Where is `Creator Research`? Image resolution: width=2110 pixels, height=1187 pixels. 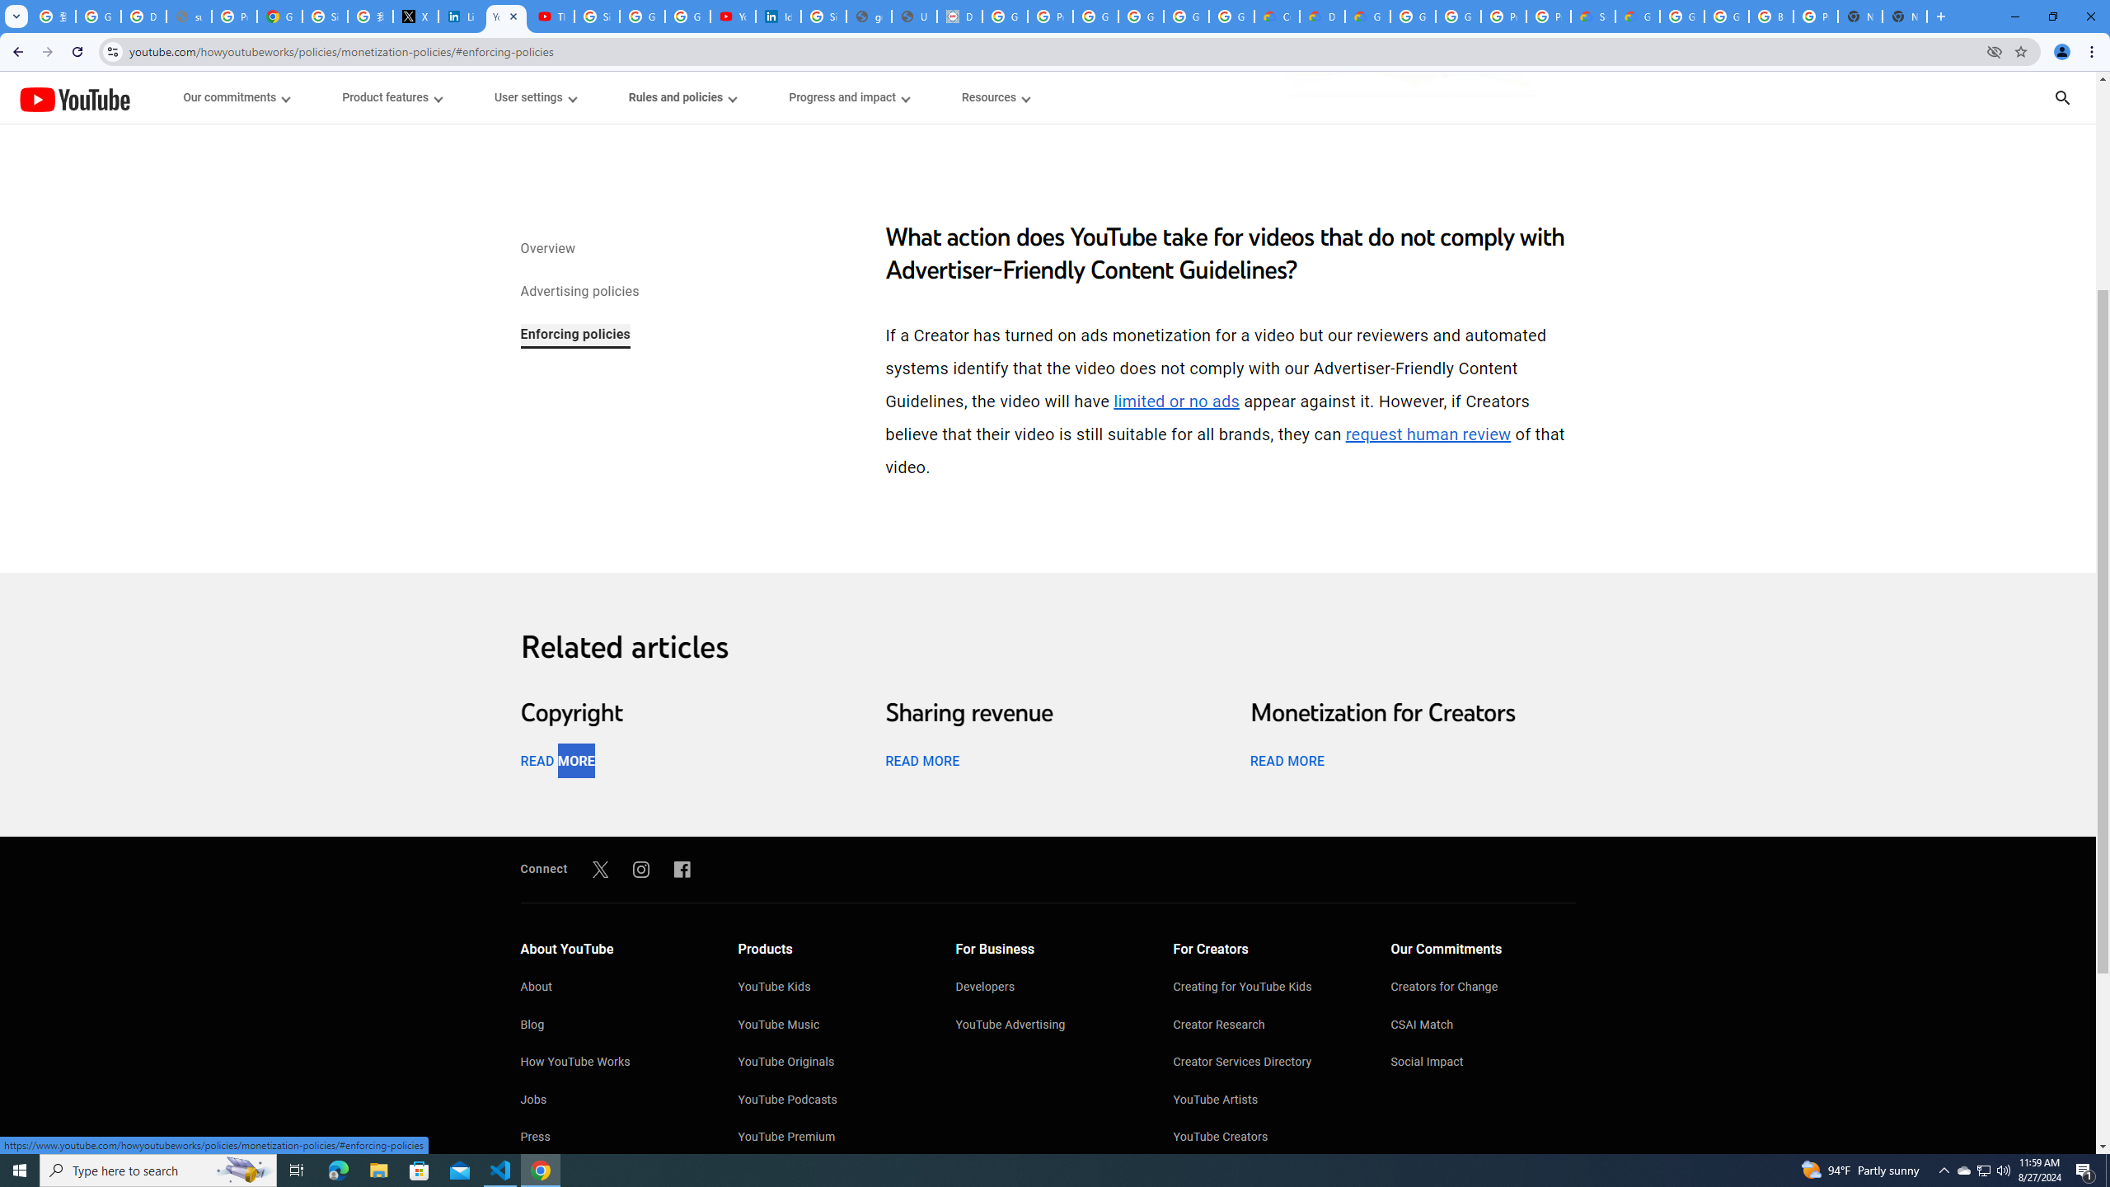
Creator Research is located at coordinates (1266, 1026).